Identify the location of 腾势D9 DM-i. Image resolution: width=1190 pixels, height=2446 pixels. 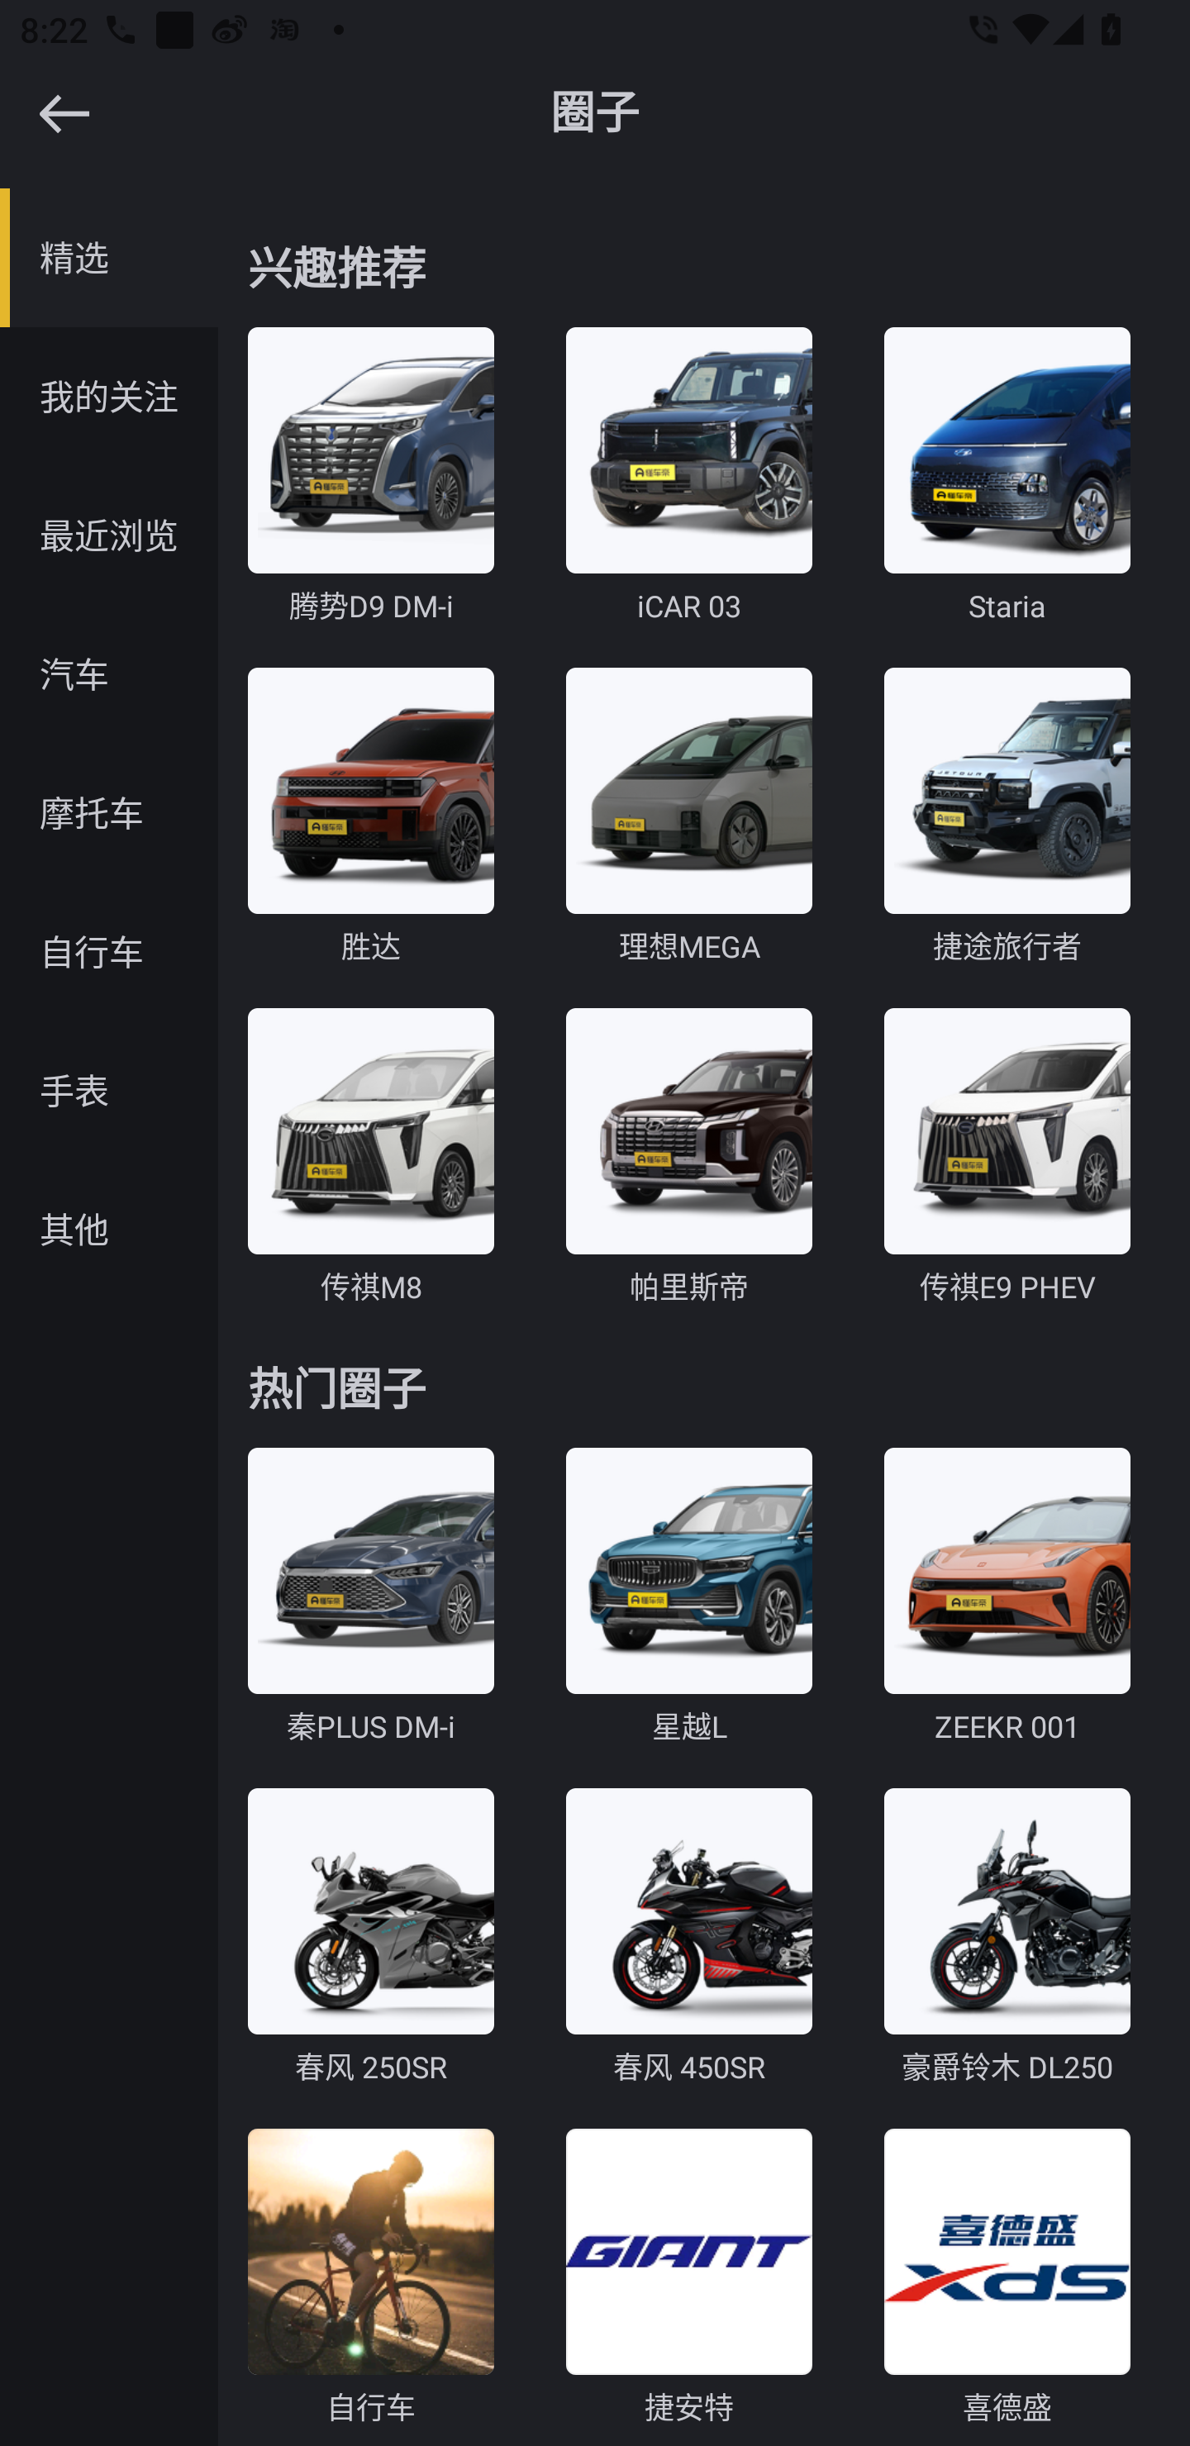
(370, 478).